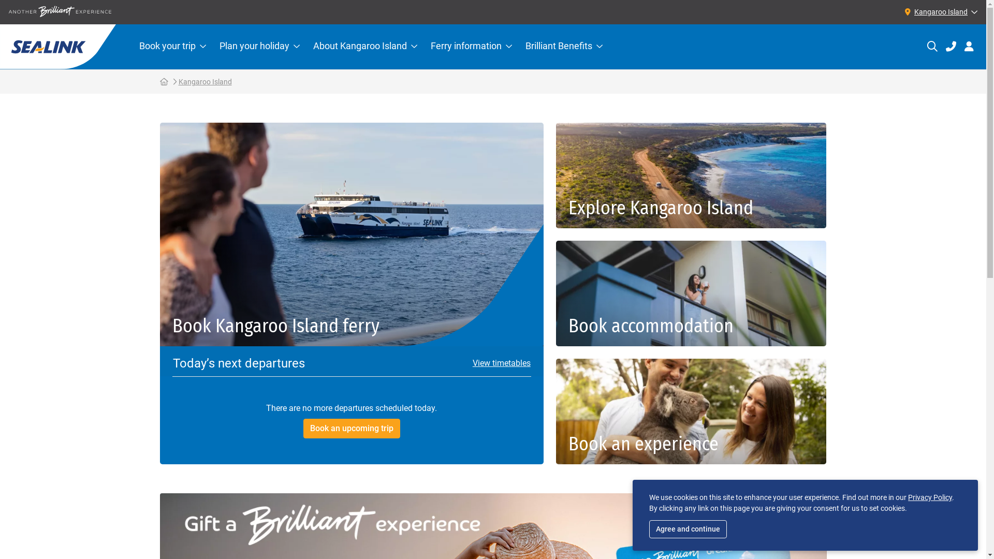  Describe the element at coordinates (692, 293) in the screenshot. I see `Book accommodation` at that location.